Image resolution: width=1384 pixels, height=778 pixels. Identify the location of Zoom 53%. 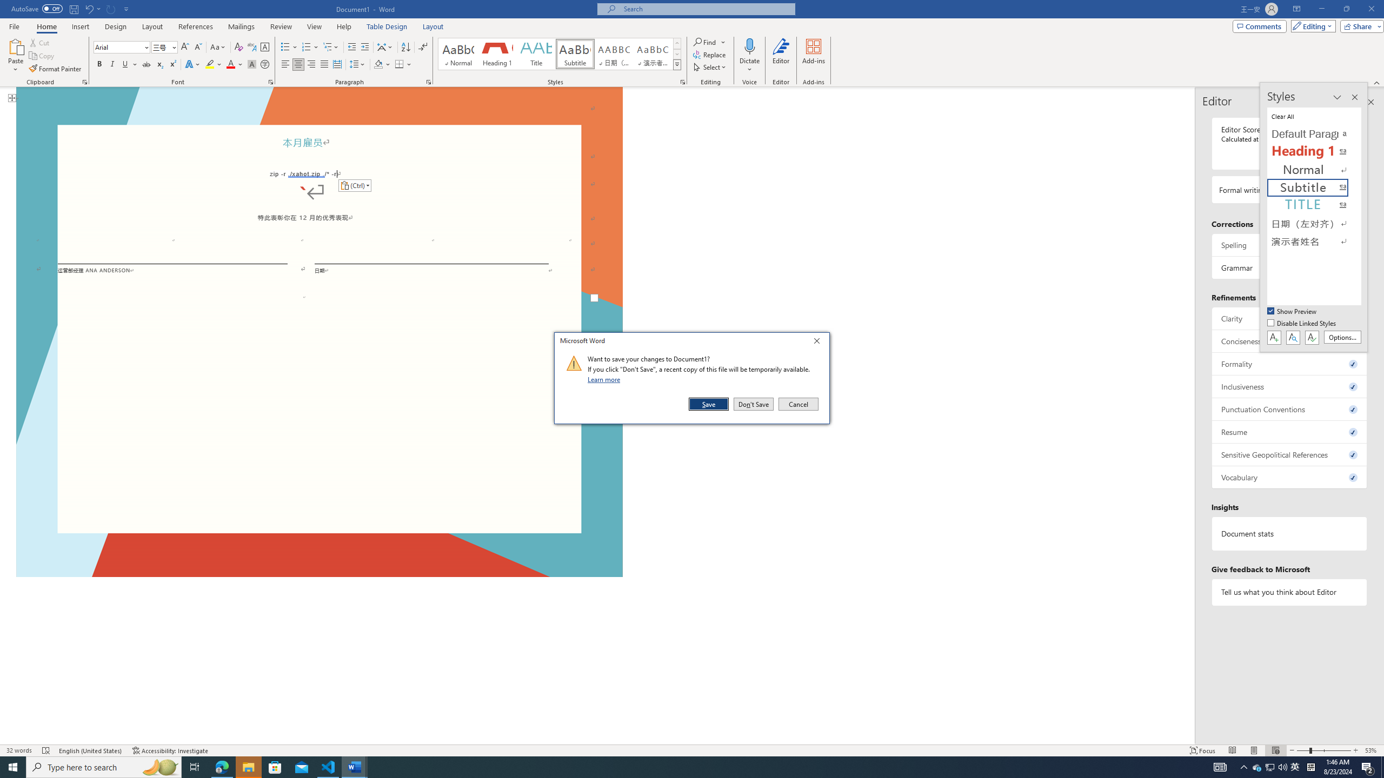
(1372, 750).